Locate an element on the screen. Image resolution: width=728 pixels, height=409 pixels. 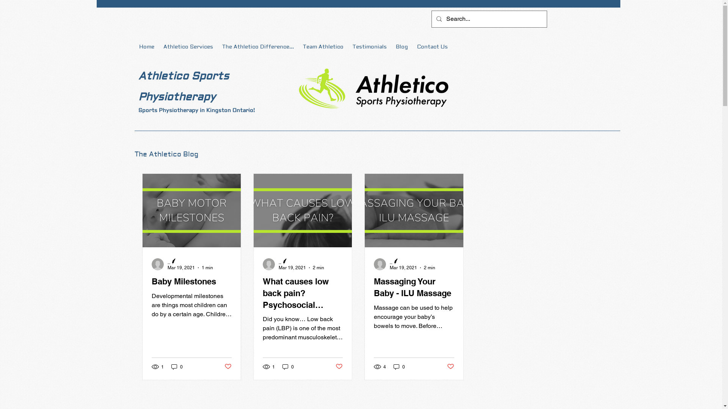
Massaging Your Baby - ILU Massage is located at coordinates (414, 287).